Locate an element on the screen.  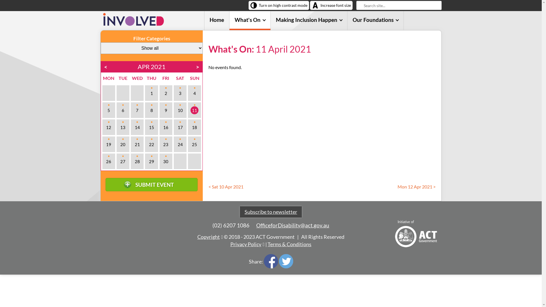
> is located at coordinates (198, 67).